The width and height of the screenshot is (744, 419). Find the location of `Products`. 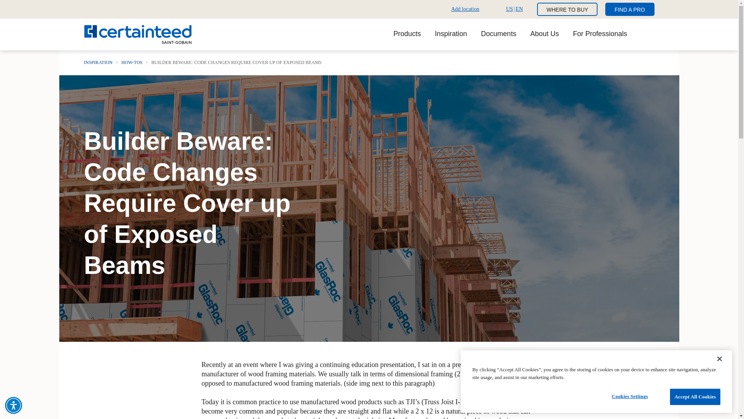

Products is located at coordinates (600, 34).